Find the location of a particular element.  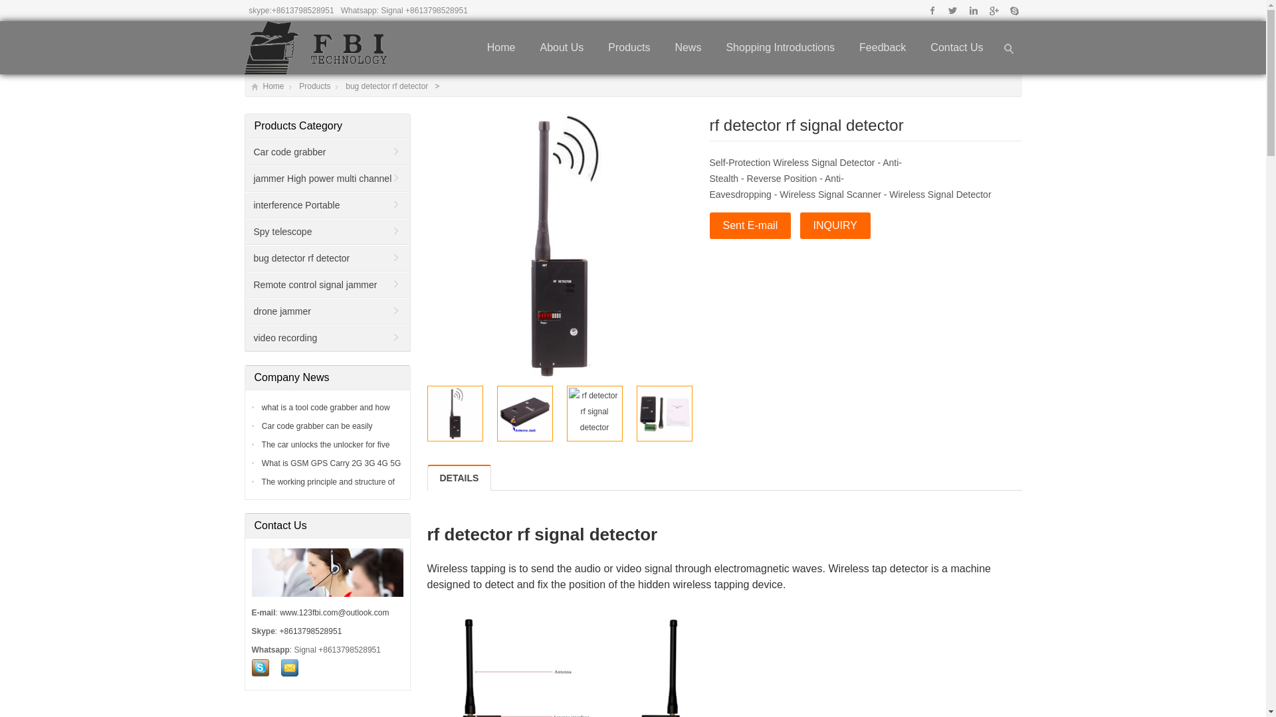

 rf detector rf signal detector	 is located at coordinates (455, 414).